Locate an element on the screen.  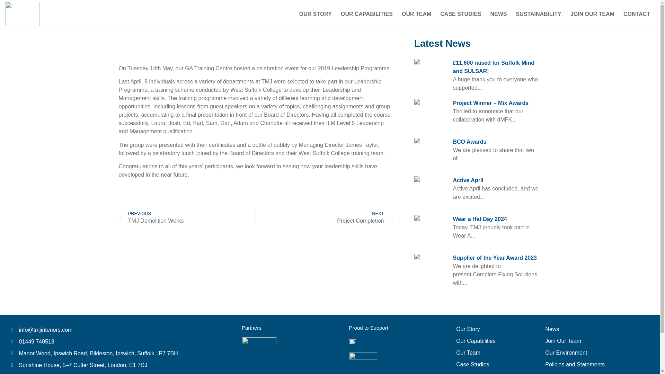
Our Team is located at coordinates (187, 217).